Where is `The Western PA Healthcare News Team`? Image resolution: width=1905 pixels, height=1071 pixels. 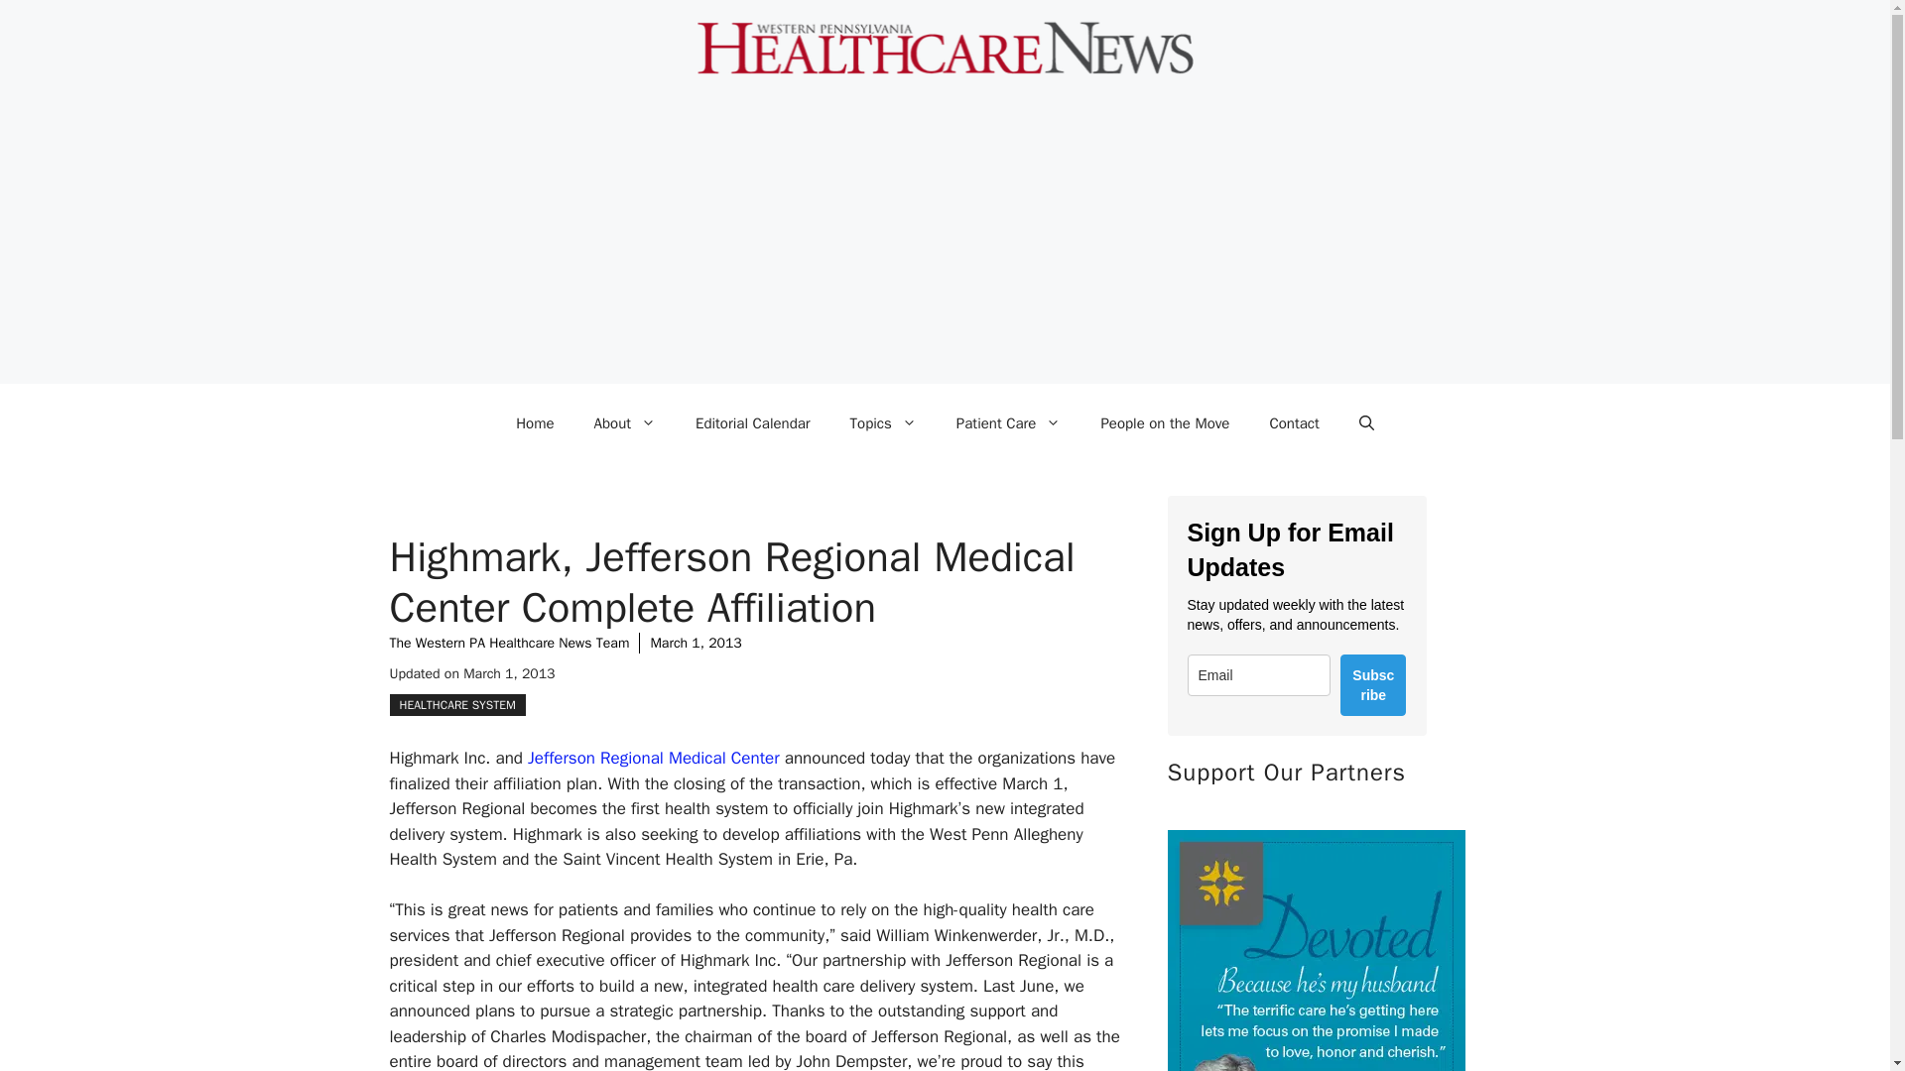 The Western PA Healthcare News Team is located at coordinates (508, 643).